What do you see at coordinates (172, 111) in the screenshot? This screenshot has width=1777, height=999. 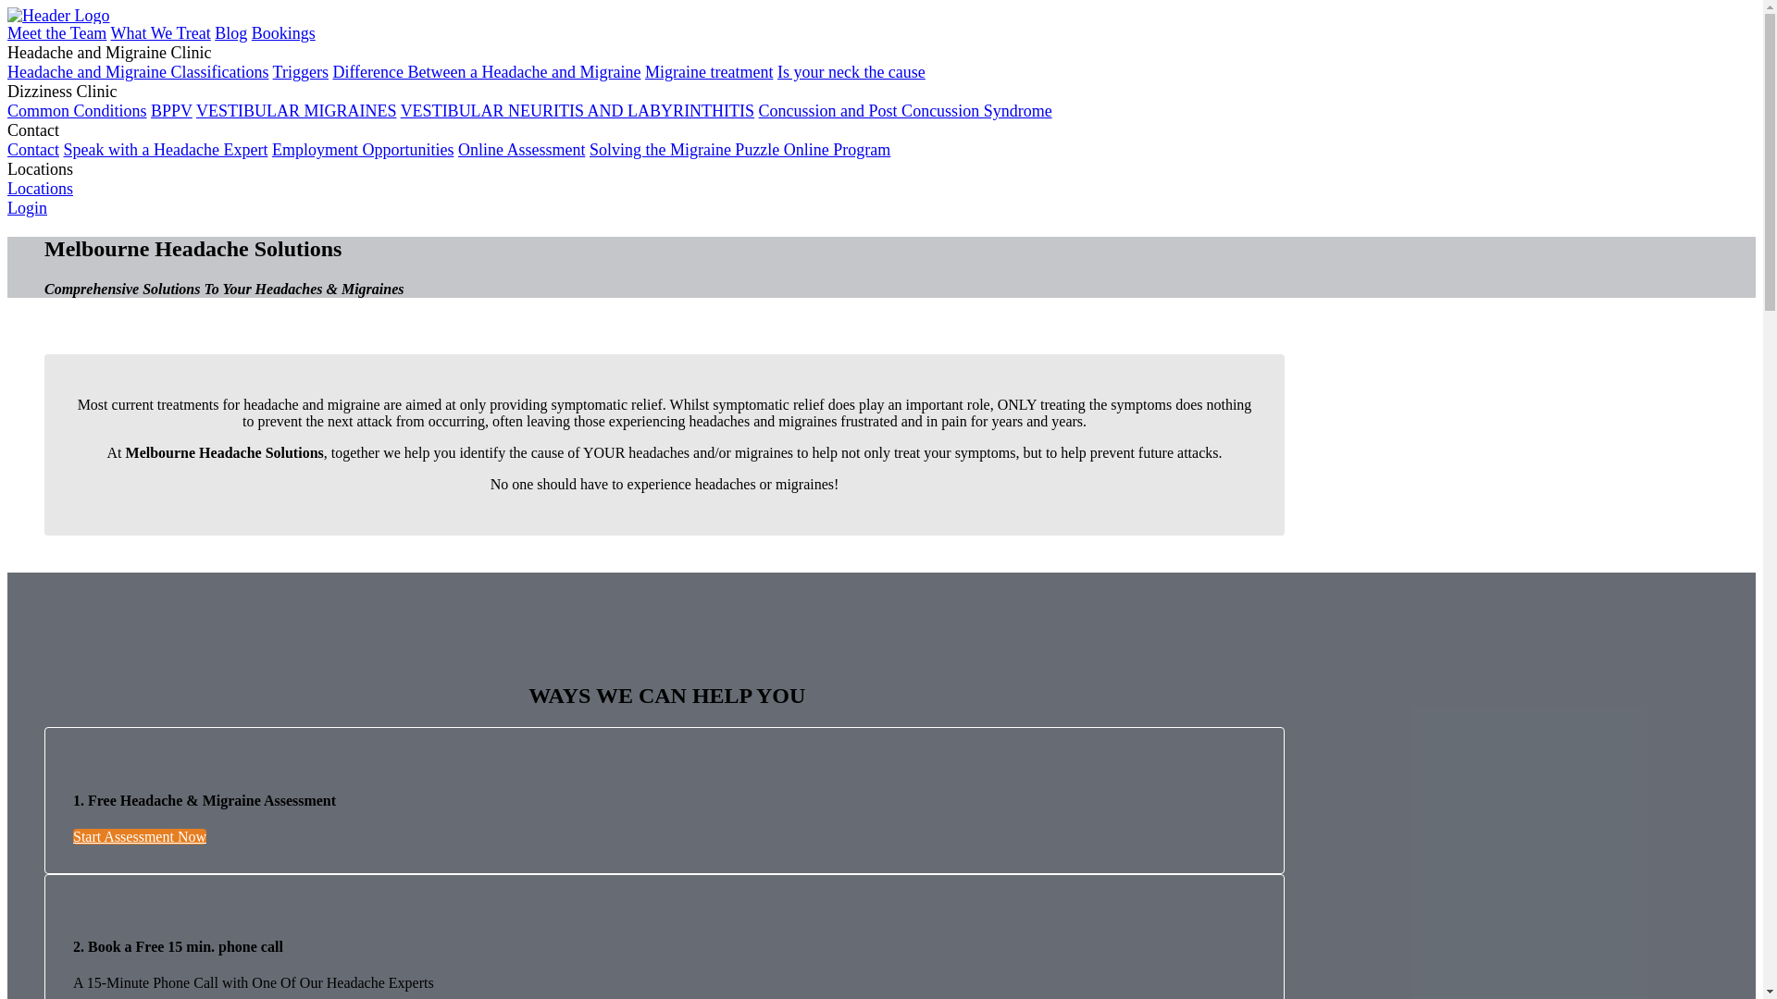 I see `BPPV` at bounding box center [172, 111].